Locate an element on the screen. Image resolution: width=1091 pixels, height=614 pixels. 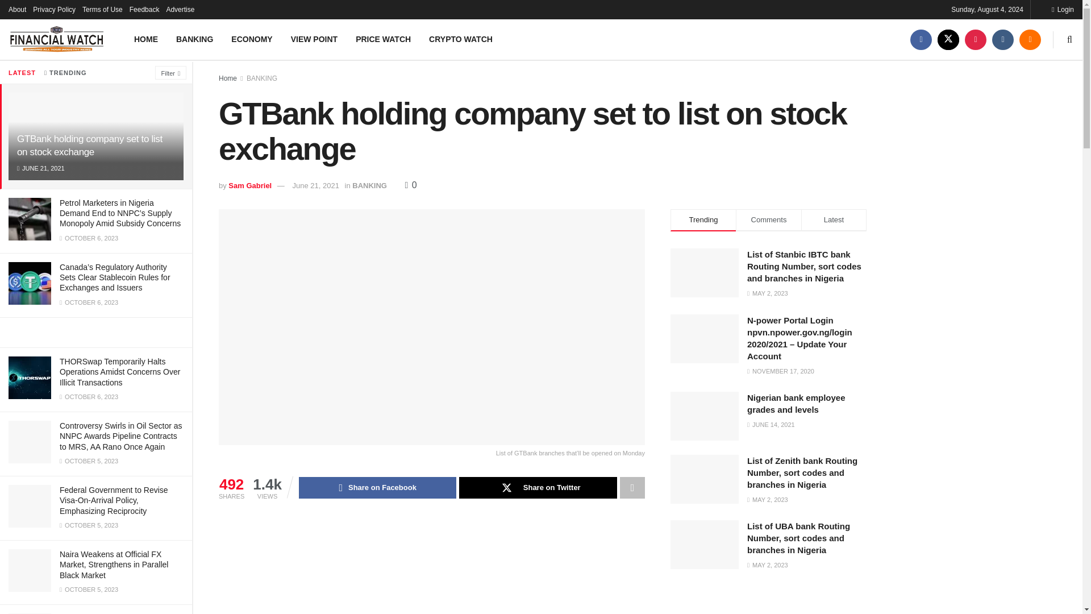
Advertisement is located at coordinates (768, 604).